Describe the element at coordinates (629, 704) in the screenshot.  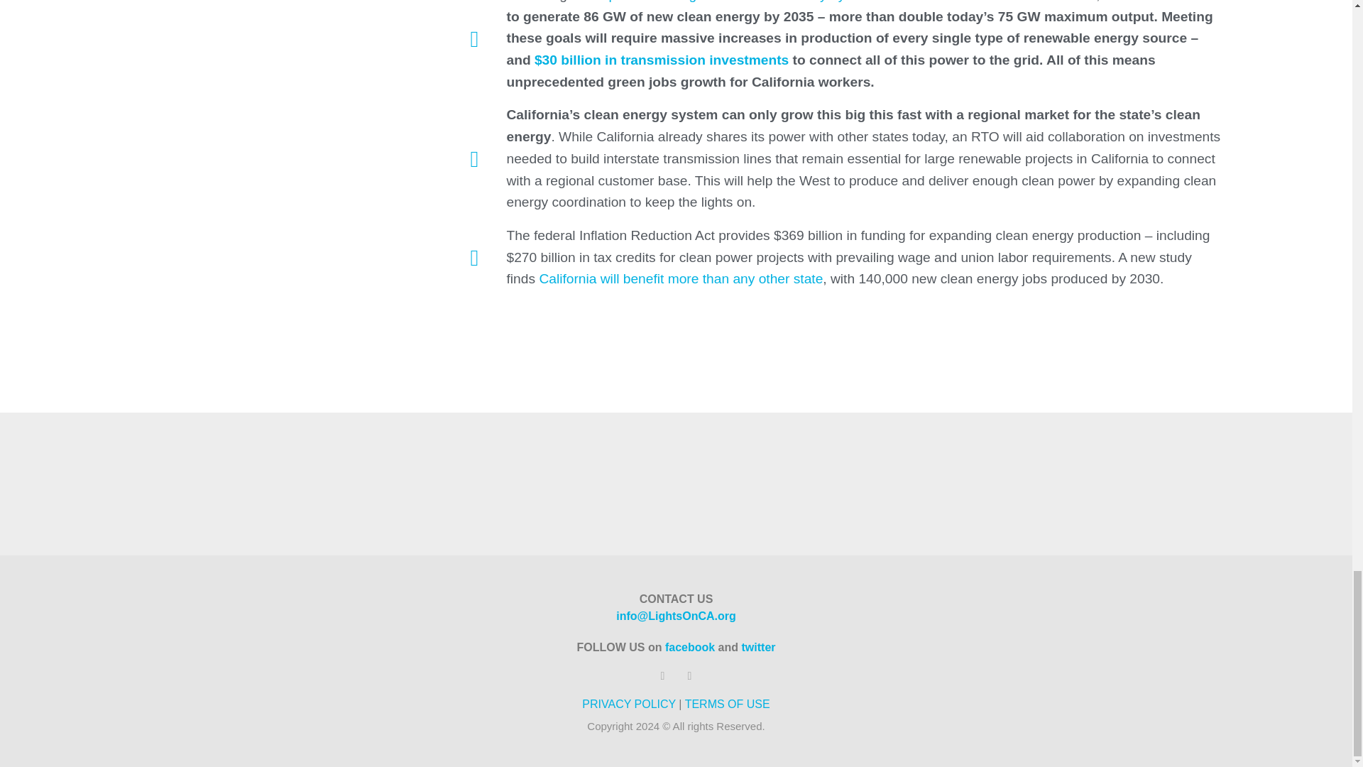
I see `PRIVACY POLICY` at that location.